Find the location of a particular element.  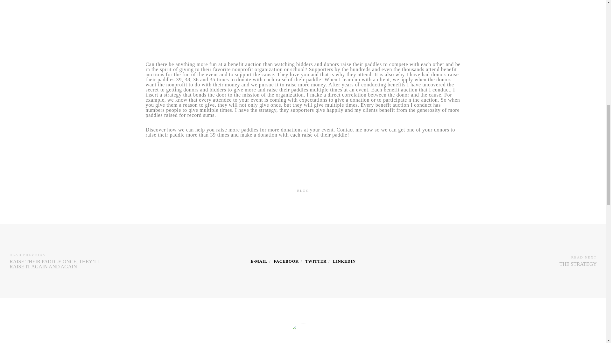

39, 38, 36 And 35 is located at coordinates (286, 261).